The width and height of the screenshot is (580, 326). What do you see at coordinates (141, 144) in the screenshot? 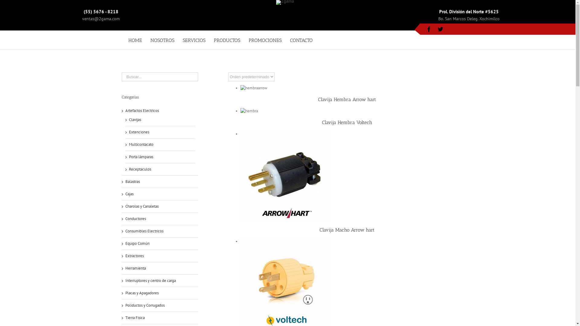
I see `Multicontacato` at bounding box center [141, 144].